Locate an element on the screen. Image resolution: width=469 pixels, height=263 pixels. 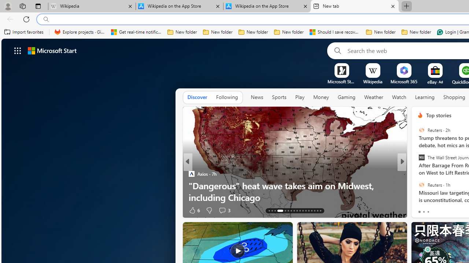
AutomationID: tab-24 is located at coordinates (306, 210).